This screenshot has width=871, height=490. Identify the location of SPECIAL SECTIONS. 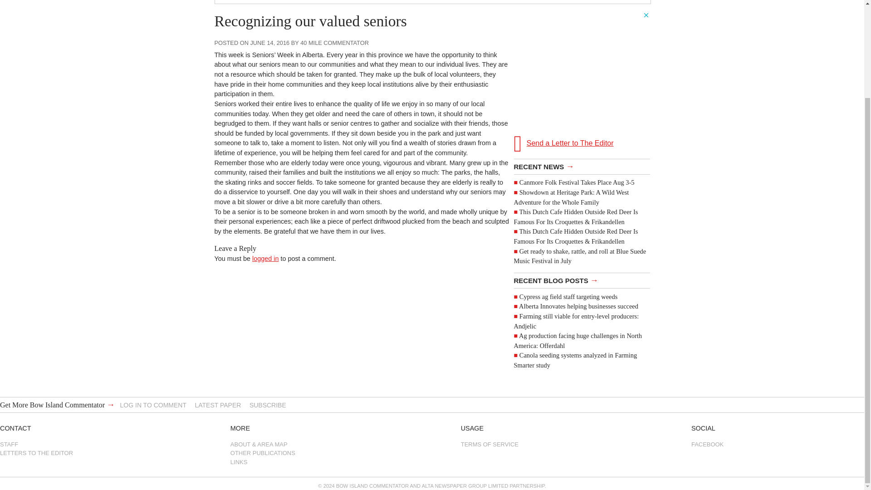
(566, 2).